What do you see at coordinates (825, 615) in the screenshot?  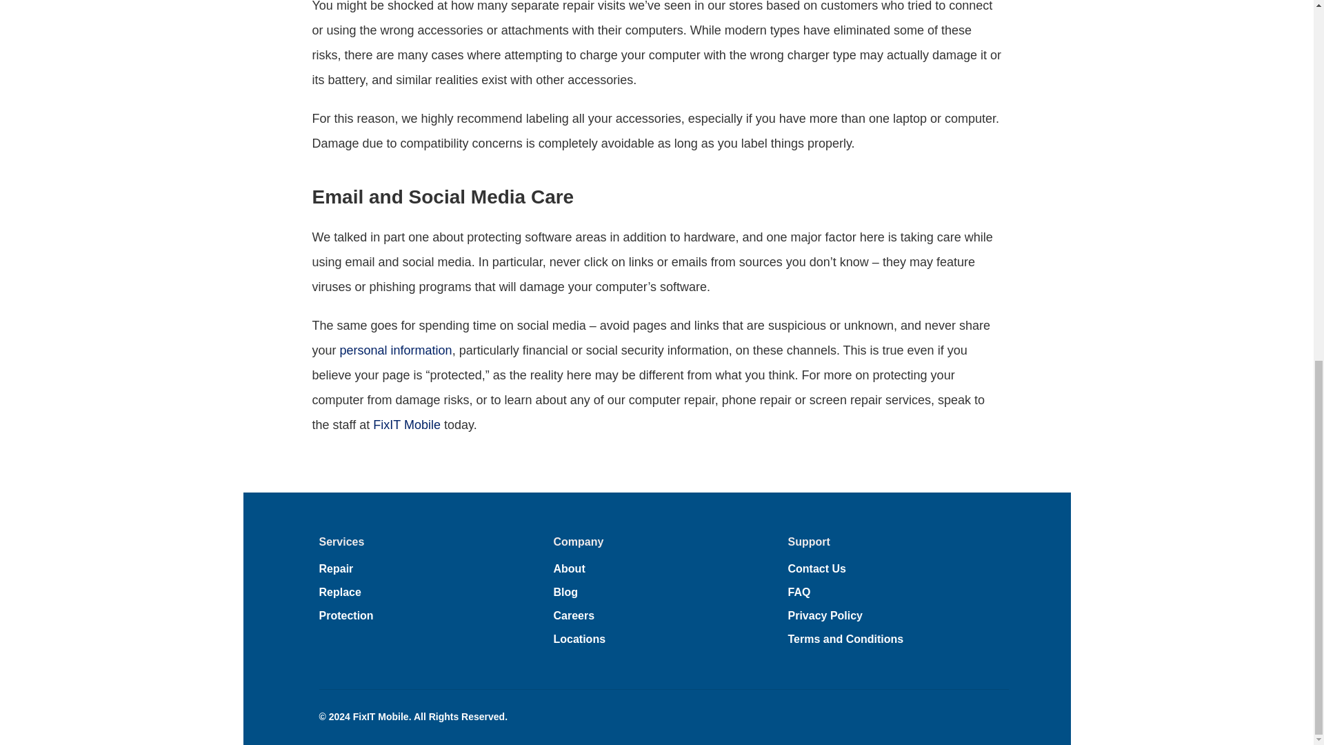 I see `Privacy Policy` at bounding box center [825, 615].